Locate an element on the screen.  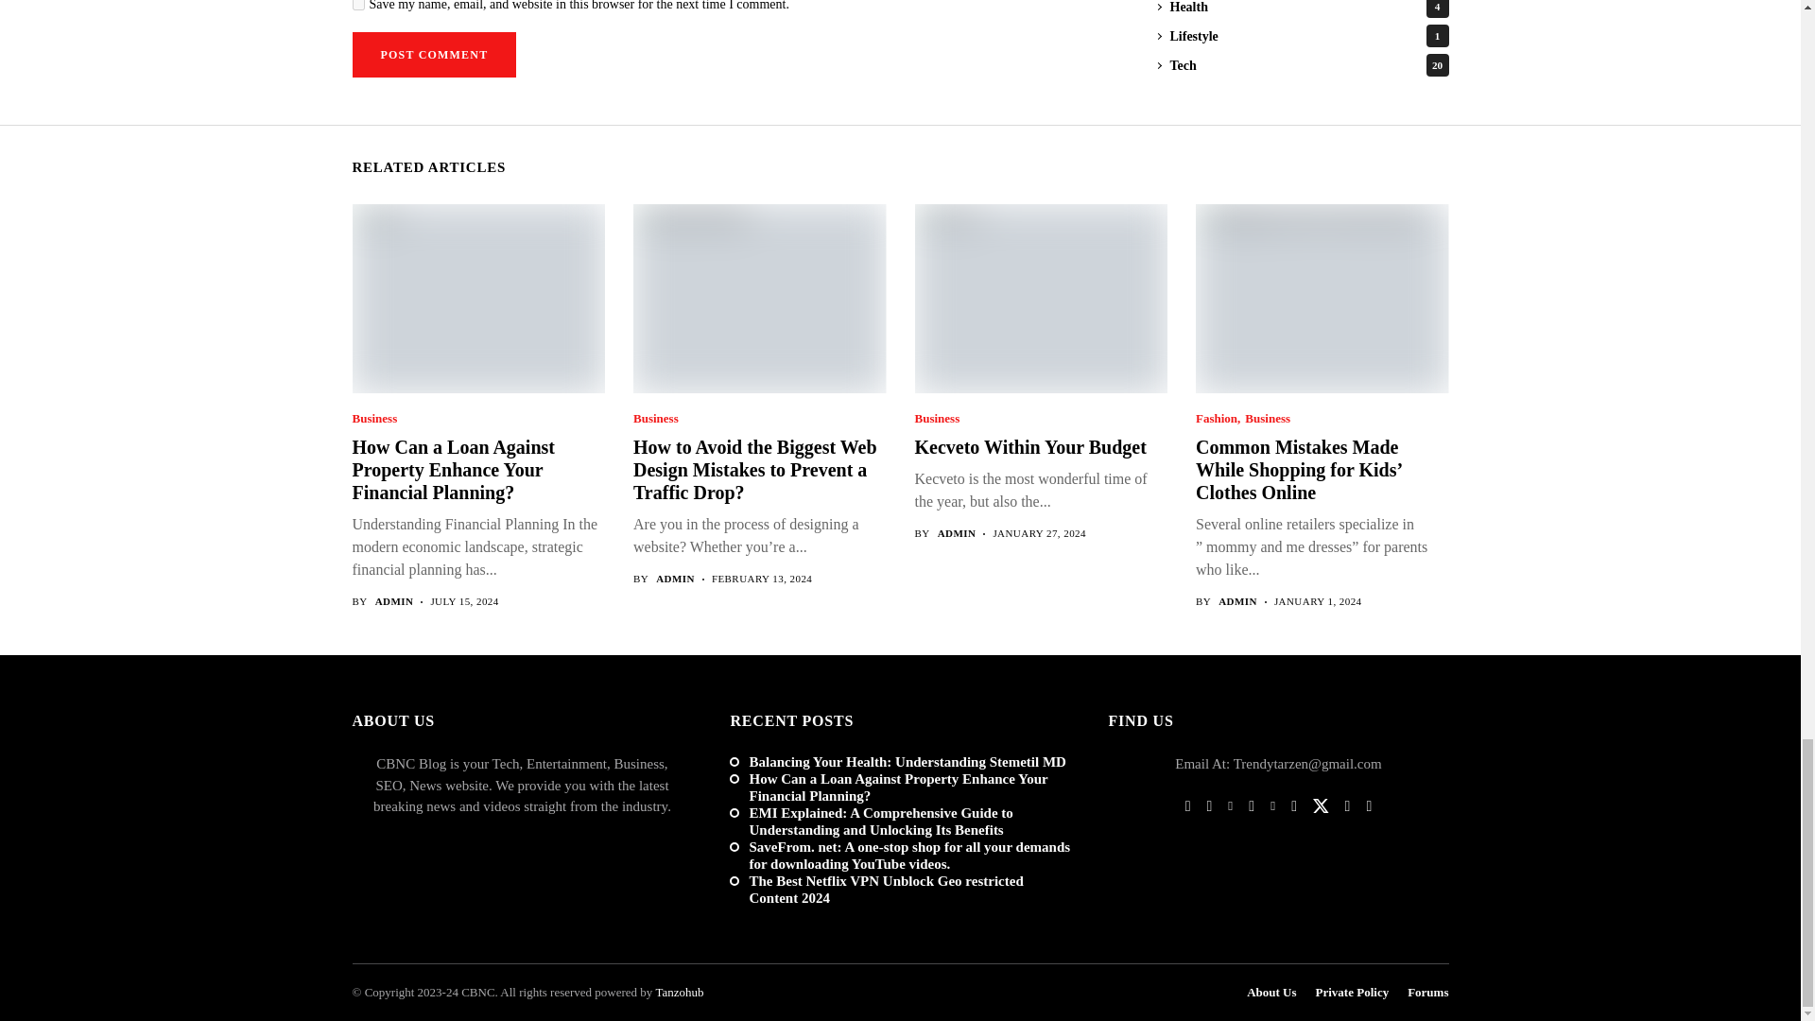
Posts by Admin is located at coordinates (957, 533).